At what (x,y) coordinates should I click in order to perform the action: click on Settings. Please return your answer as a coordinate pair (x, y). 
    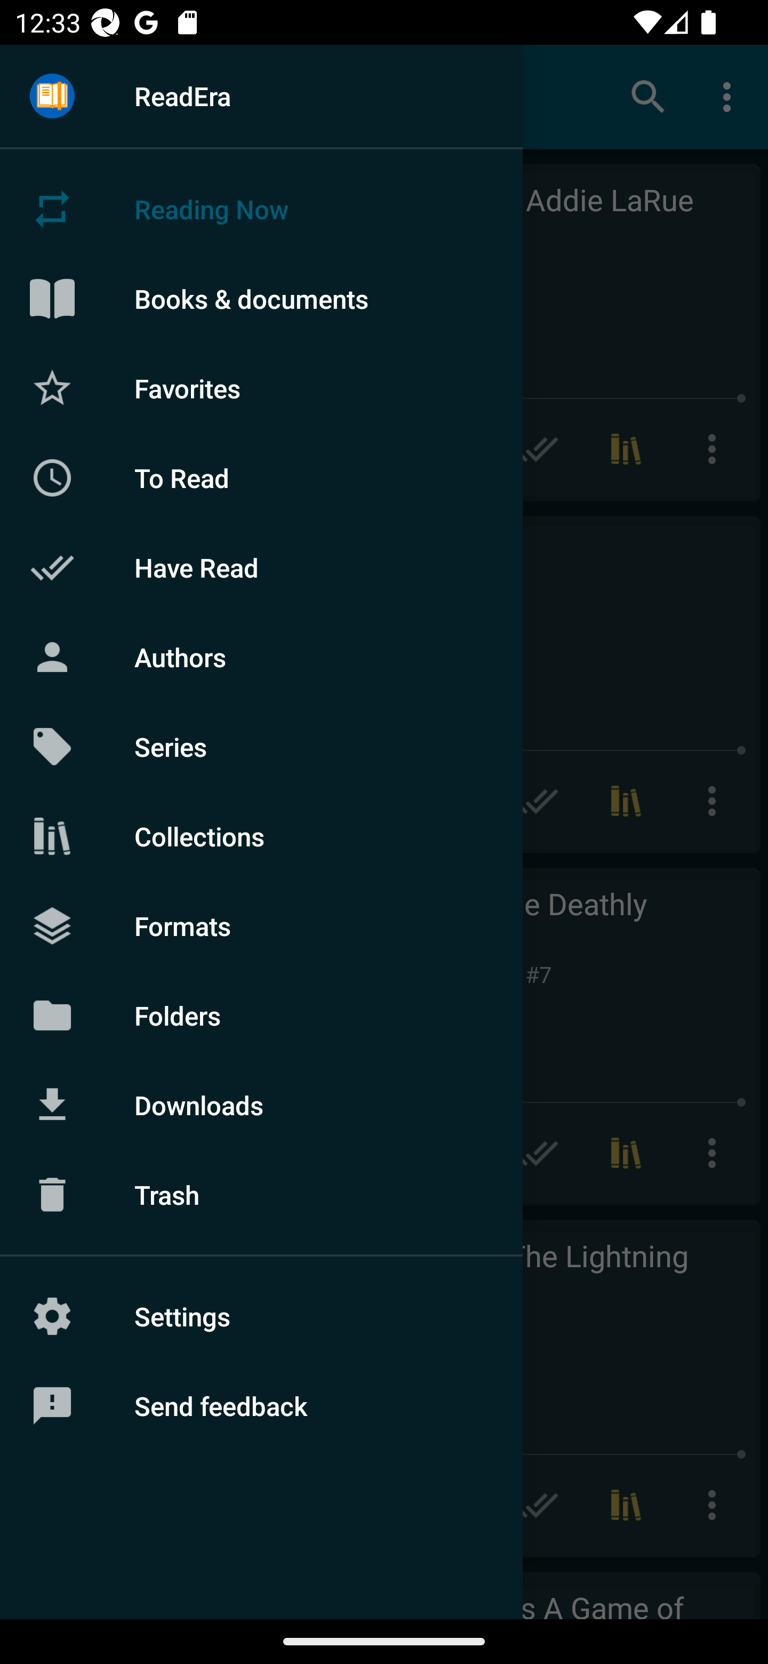
    Looking at the image, I should click on (261, 1316).